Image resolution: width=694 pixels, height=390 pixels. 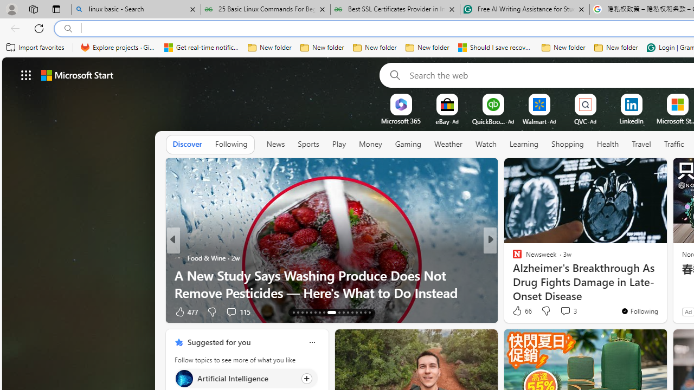 I want to click on Class: control, so click(x=26, y=75).